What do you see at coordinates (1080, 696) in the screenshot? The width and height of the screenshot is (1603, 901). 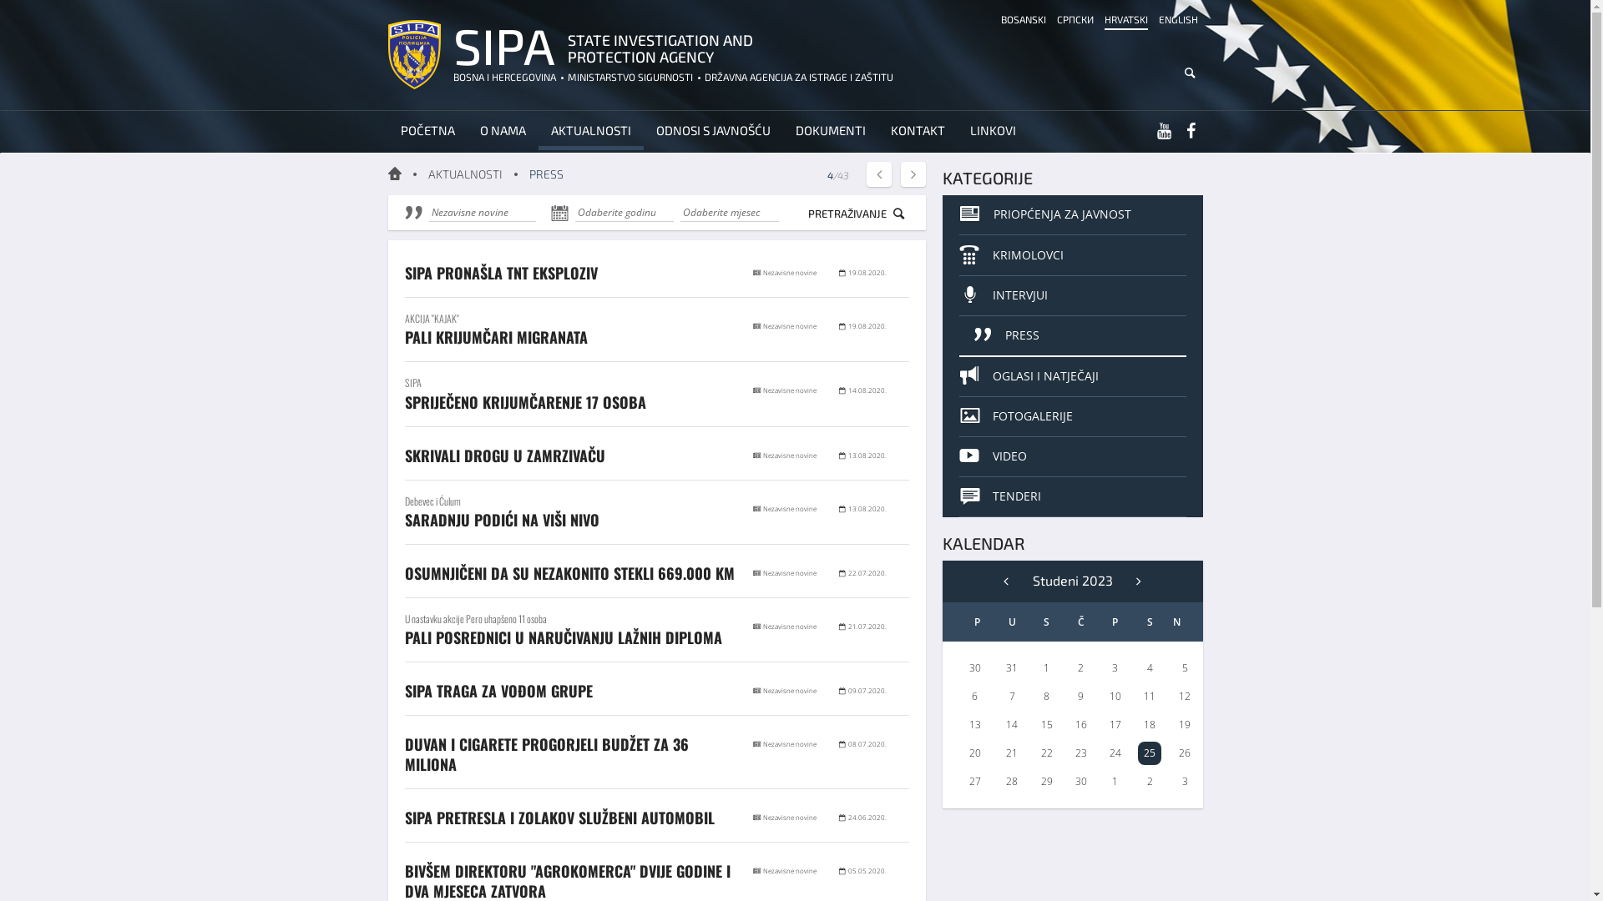 I see `9` at bounding box center [1080, 696].